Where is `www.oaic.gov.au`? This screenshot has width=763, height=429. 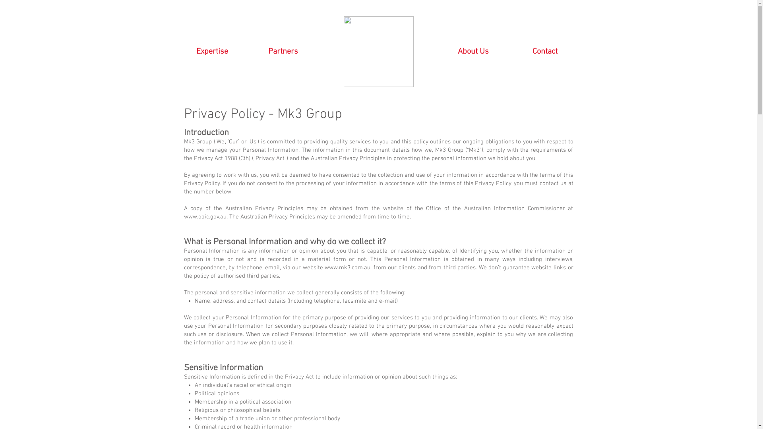
www.oaic.gov.au is located at coordinates (205, 217).